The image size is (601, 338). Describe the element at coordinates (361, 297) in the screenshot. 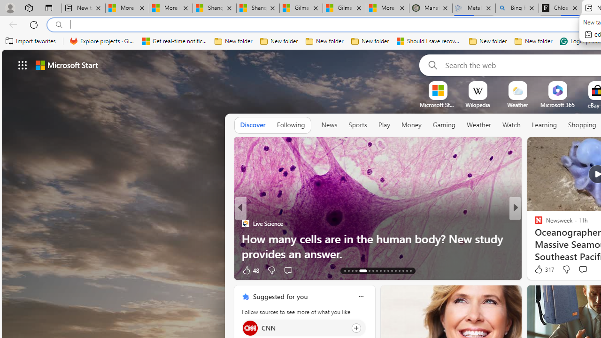

I see `Class: icon-img` at that location.